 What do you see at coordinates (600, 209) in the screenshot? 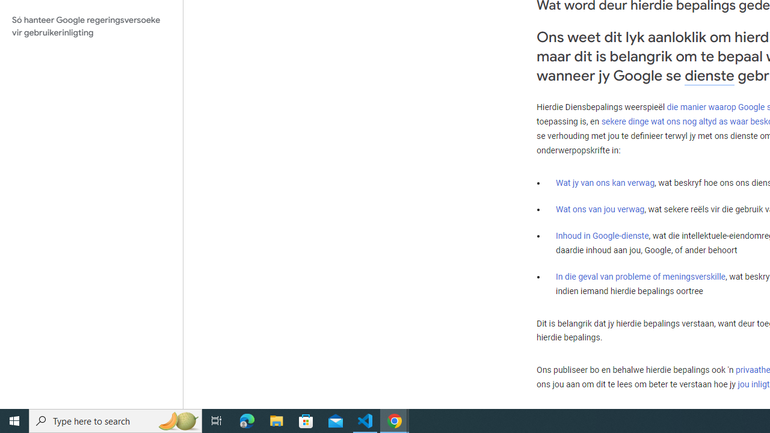
I see `Wat ons van jou verwag` at bounding box center [600, 209].